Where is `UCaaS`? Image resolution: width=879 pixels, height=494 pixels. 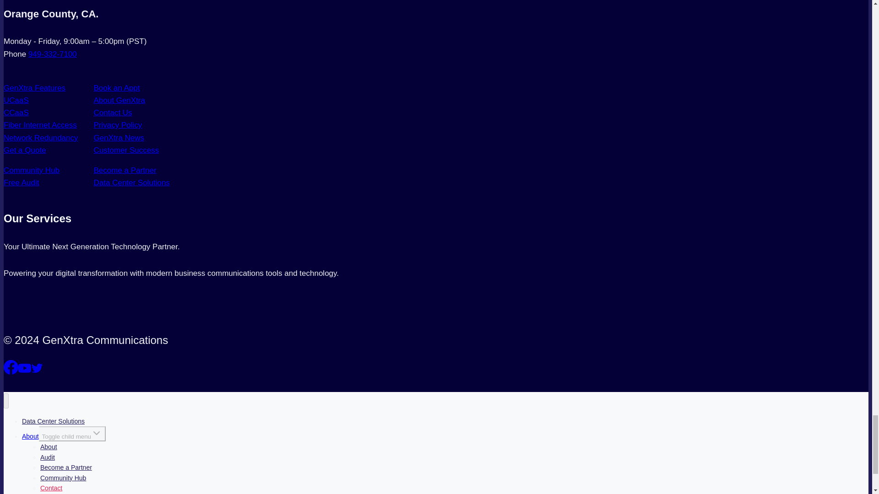
UCaaS is located at coordinates (16, 100).